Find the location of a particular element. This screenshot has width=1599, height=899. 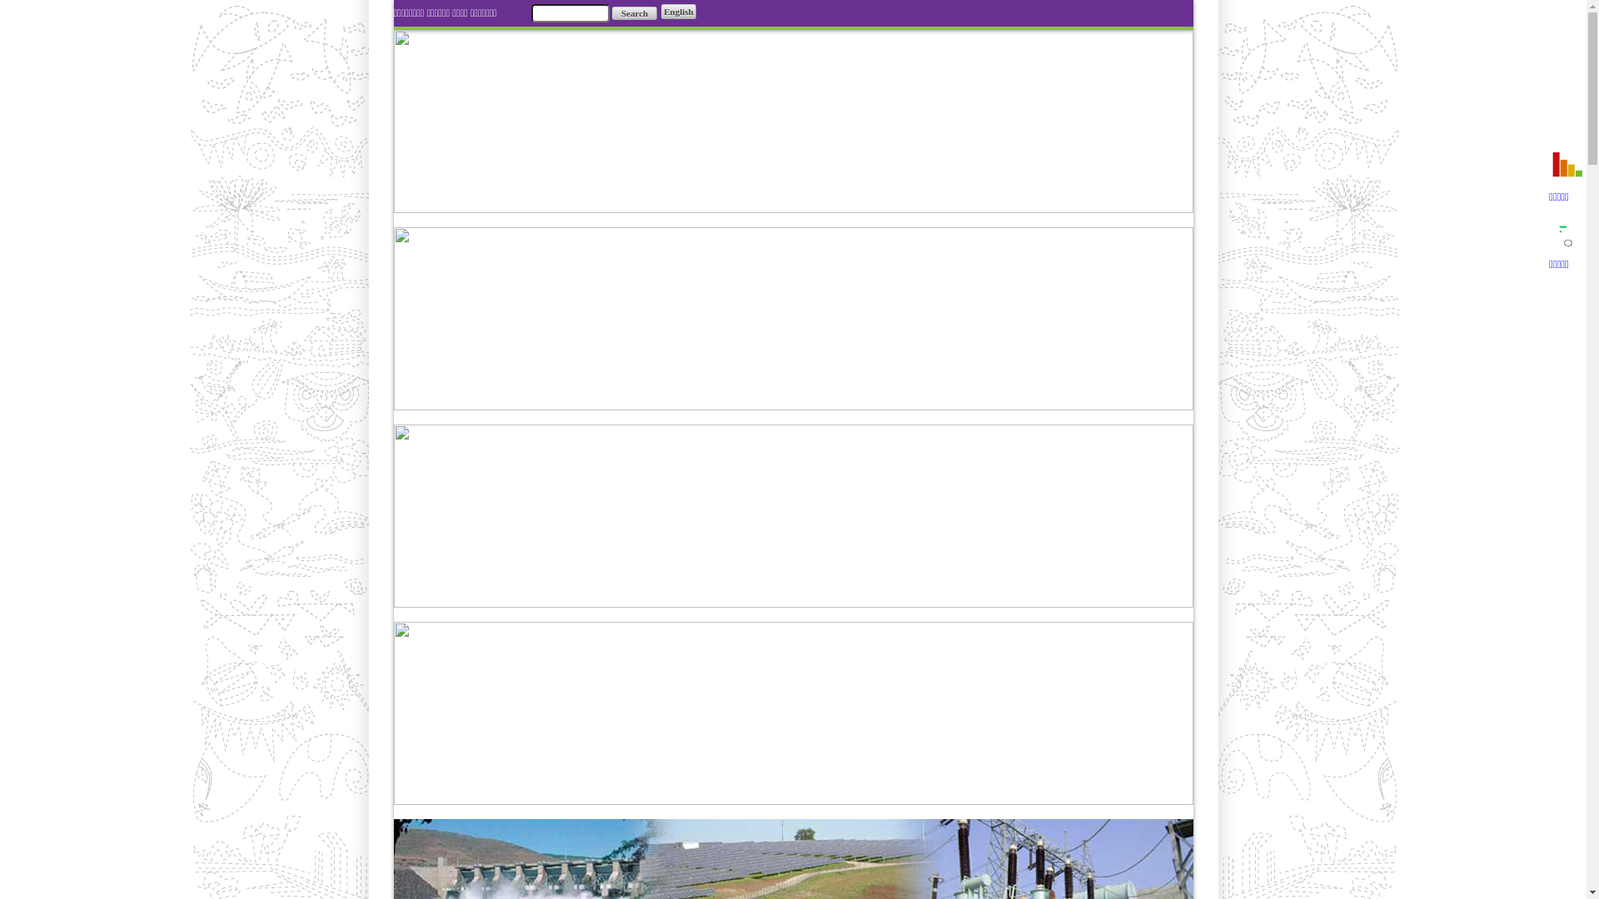

English is located at coordinates (678, 12).